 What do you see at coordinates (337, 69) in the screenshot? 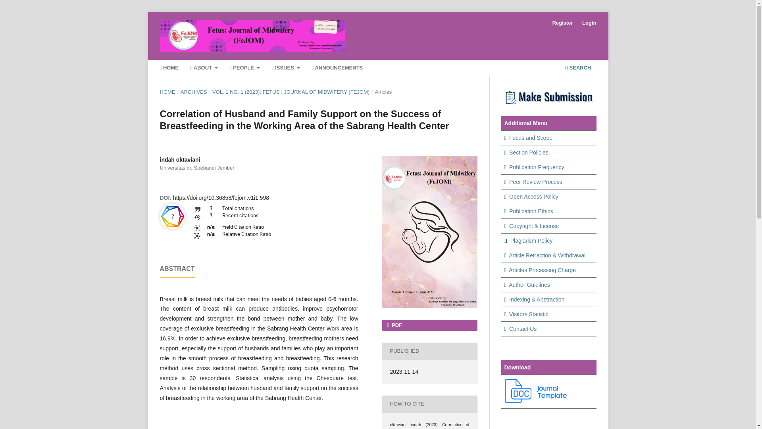
I see `ANNOUNCEMENTS` at bounding box center [337, 69].